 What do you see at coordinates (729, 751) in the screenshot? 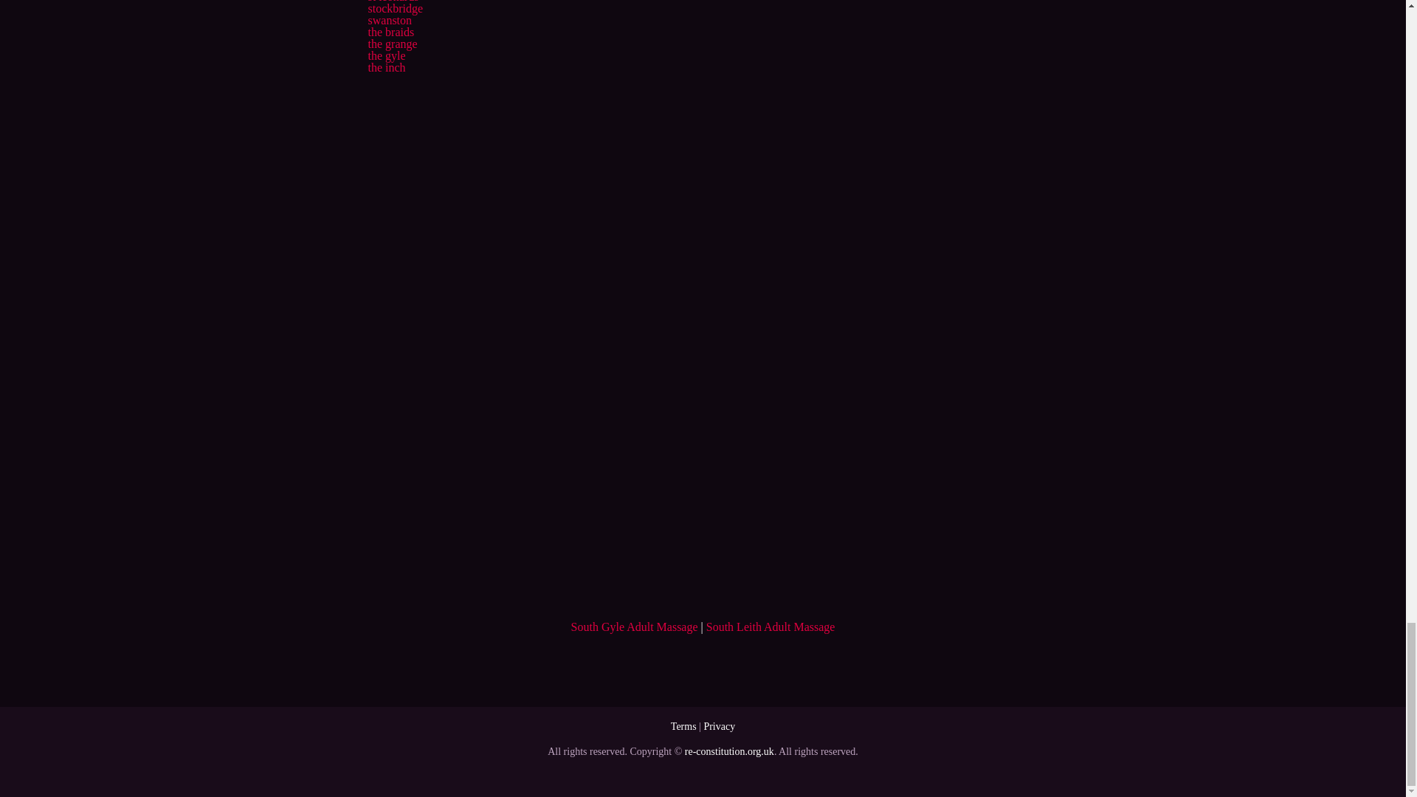
I see `re-constitution.org.uk` at bounding box center [729, 751].